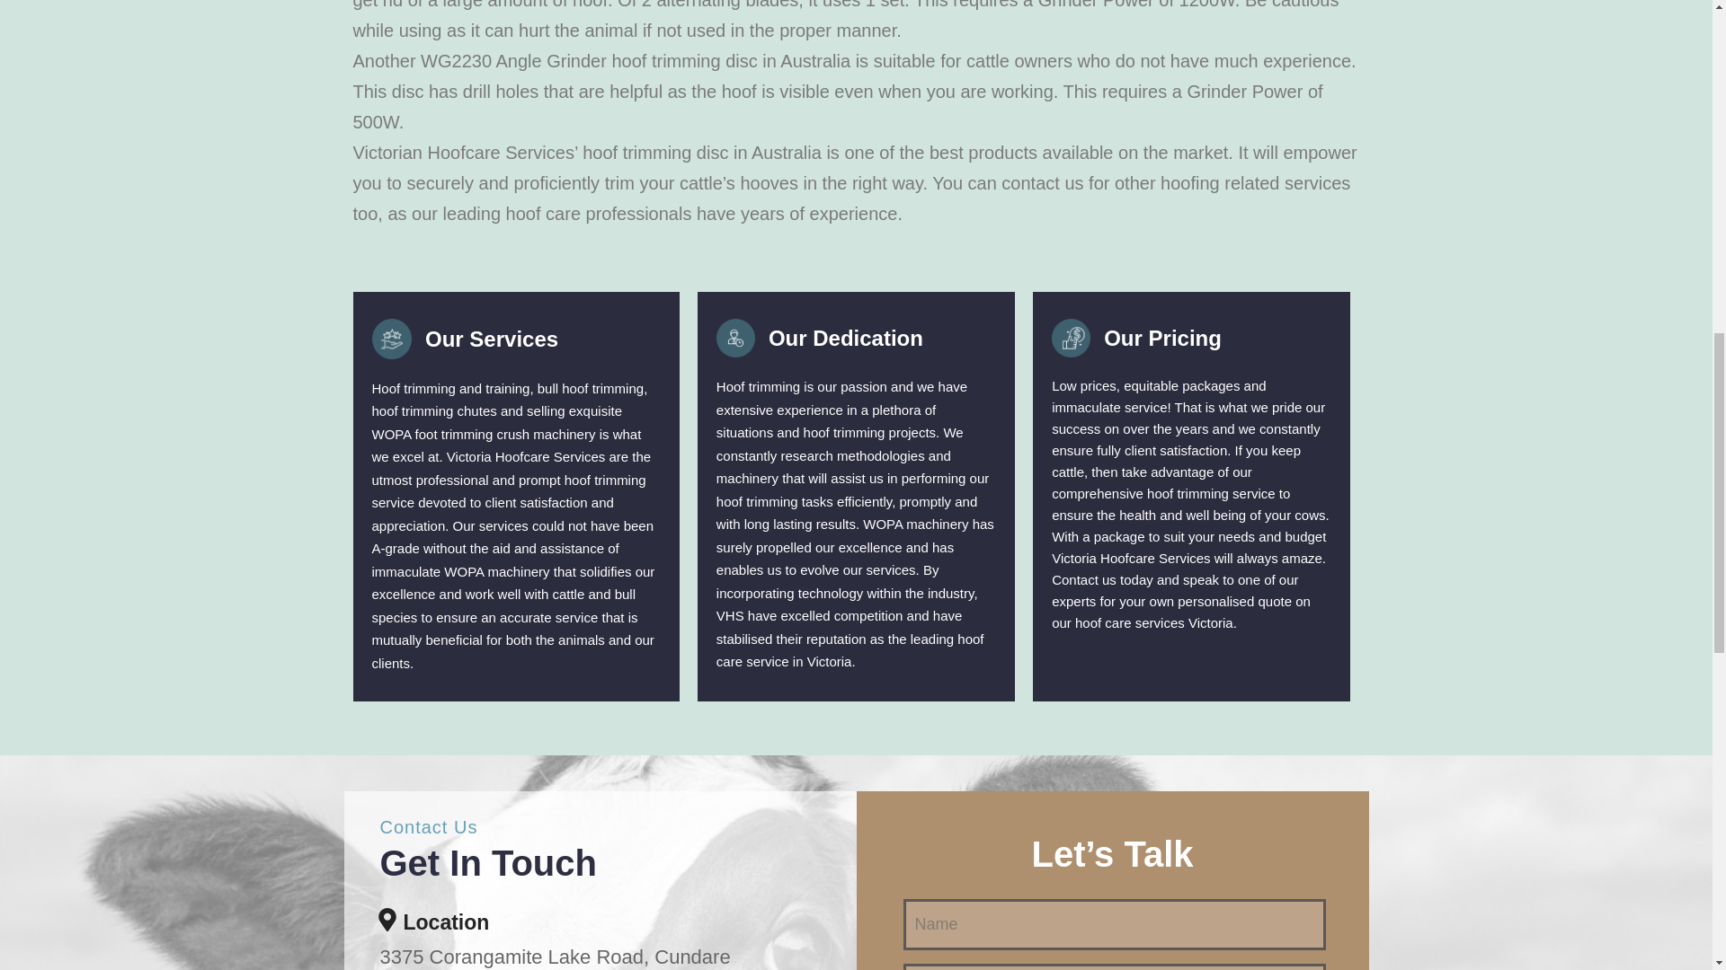  What do you see at coordinates (1071, 338) in the screenshot?
I see `third` at bounding box center [1071, 338].